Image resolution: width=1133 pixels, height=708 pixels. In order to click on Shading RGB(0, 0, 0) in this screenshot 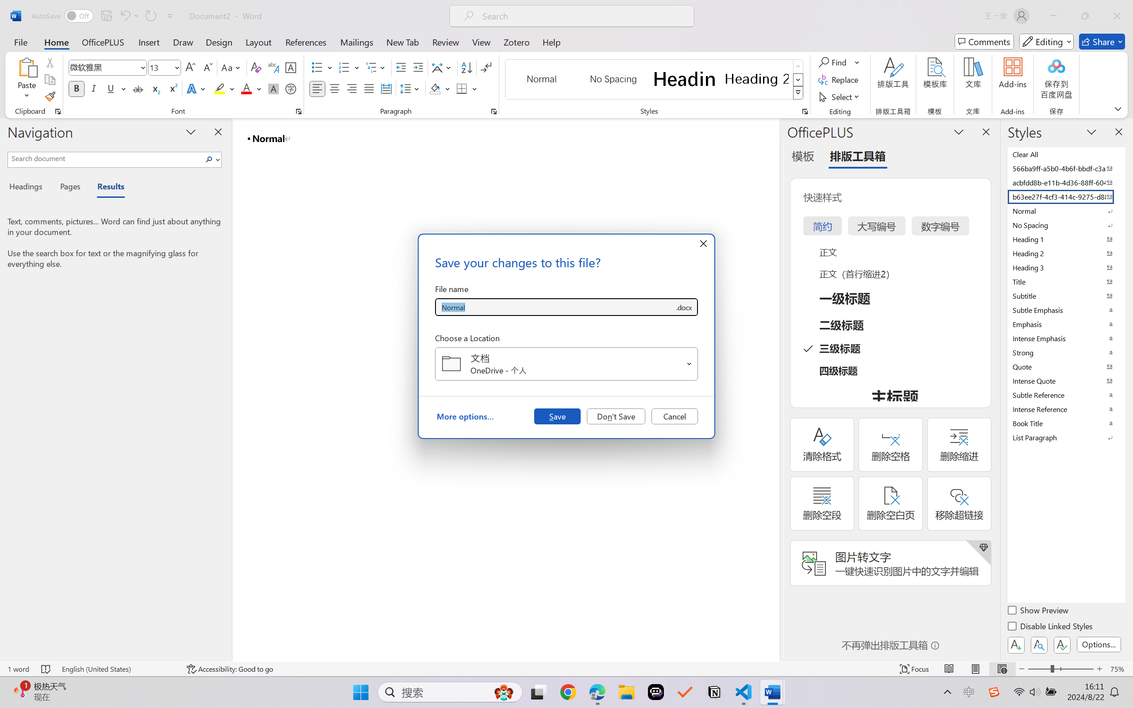, I will do `click(435, 88)`.